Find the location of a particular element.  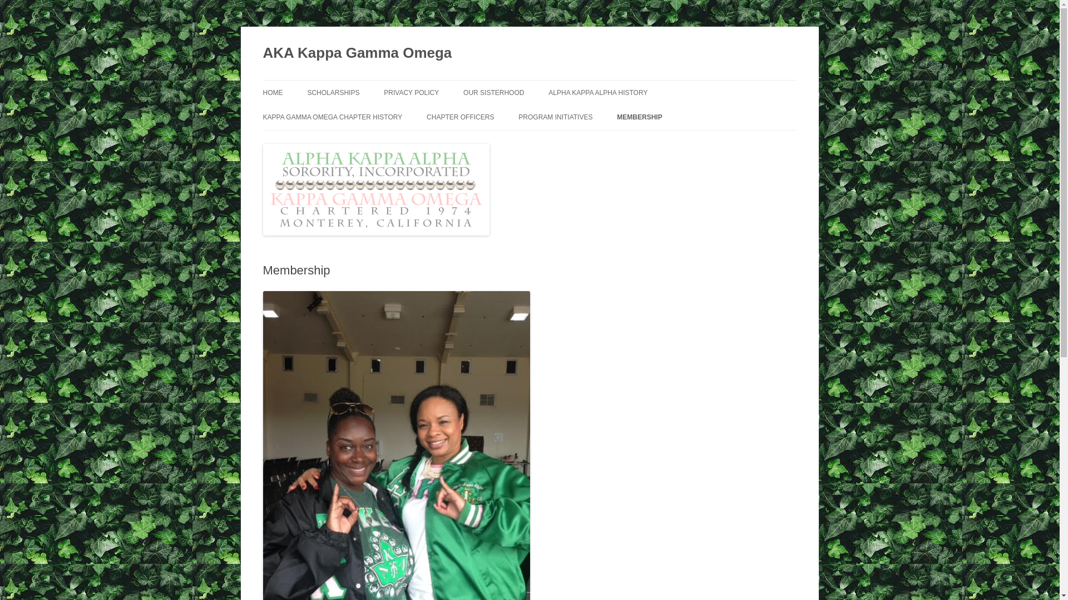

AKA Kappa Gamma Omega is located at coordinates (357, 53).